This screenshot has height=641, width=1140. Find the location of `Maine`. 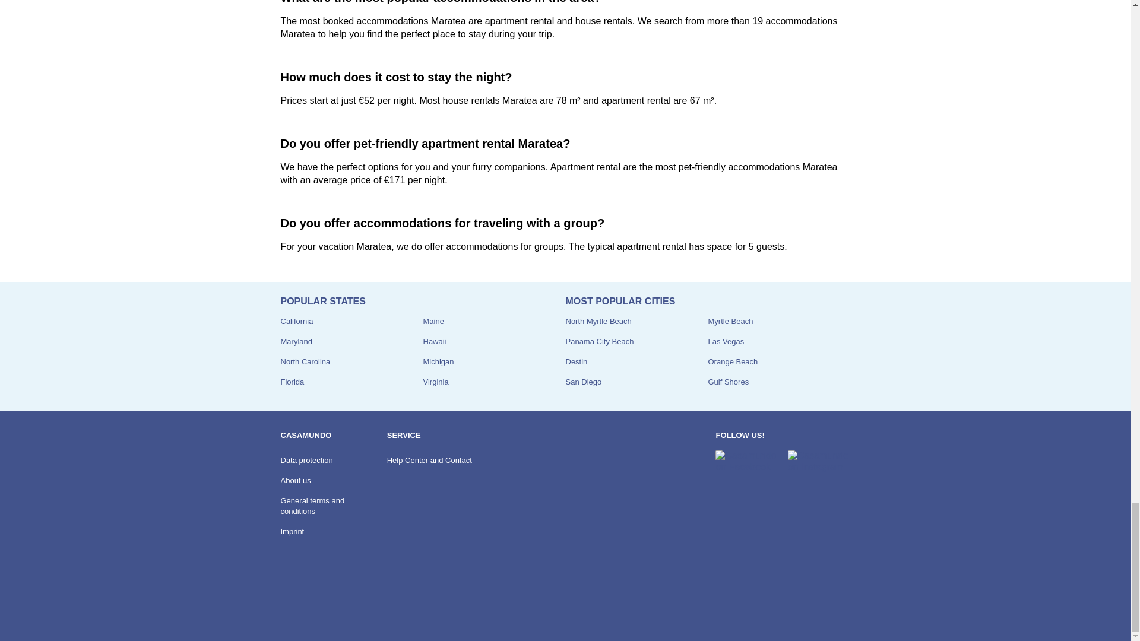

Maine is located at coordinates (433, 320).